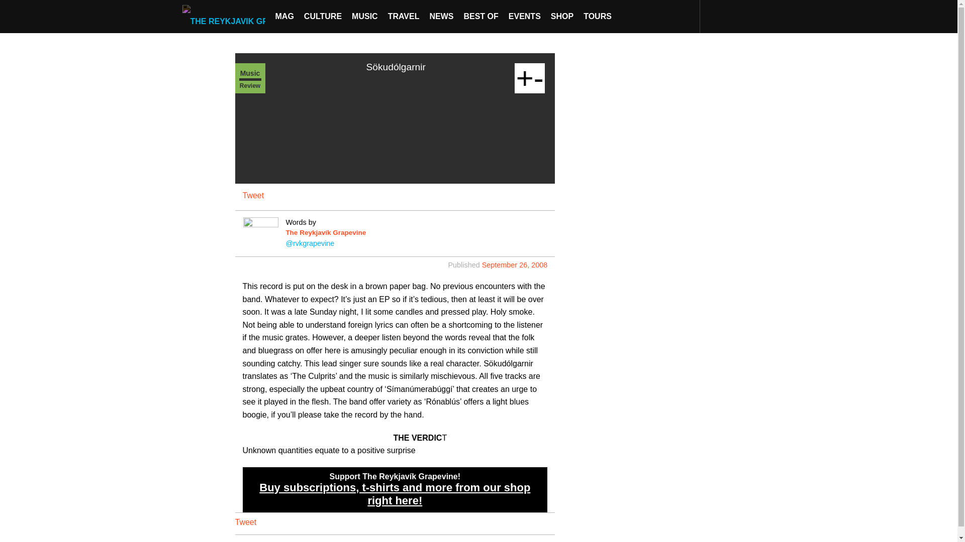  I want to click on TOURS, so click(597, 16).